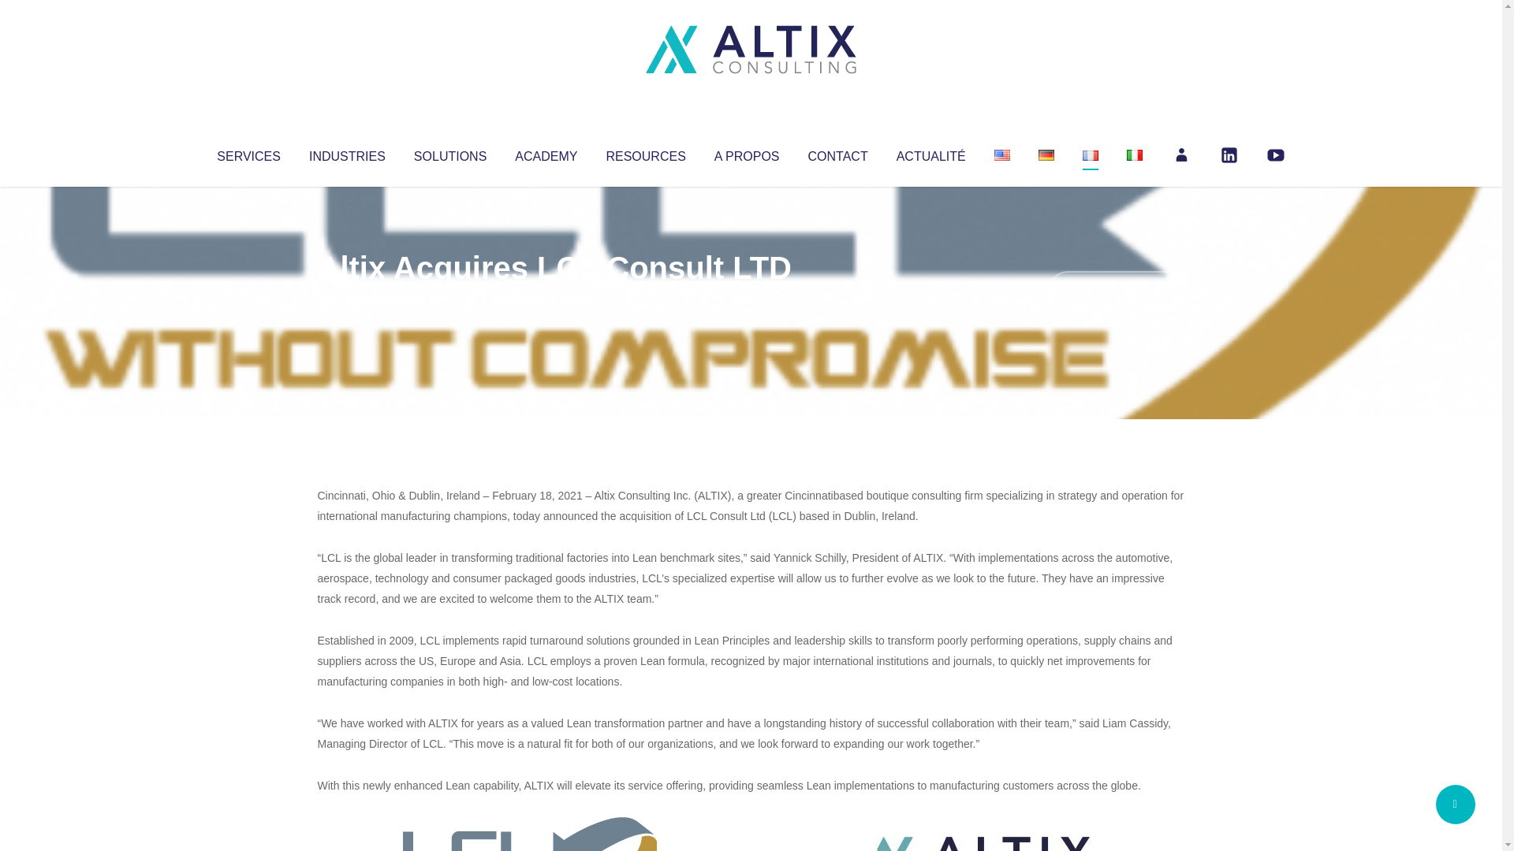  I want to click on No Comments, so click(1117, 288).